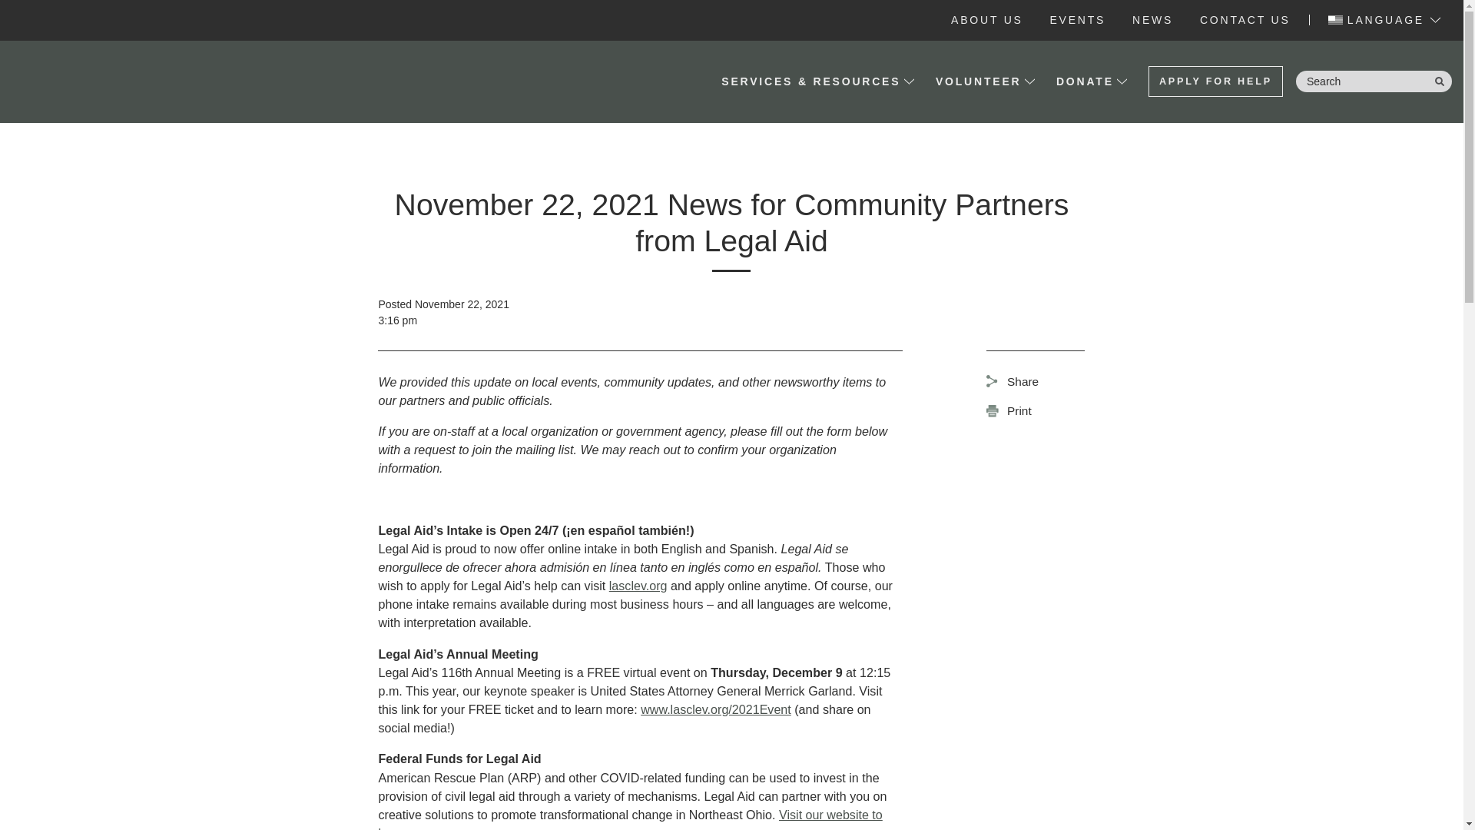 The height and width of the screenshot is (830, 1475). Describe the element at coordinates (987, 20) in the screenshot. I see `ABOUT US` at that location.